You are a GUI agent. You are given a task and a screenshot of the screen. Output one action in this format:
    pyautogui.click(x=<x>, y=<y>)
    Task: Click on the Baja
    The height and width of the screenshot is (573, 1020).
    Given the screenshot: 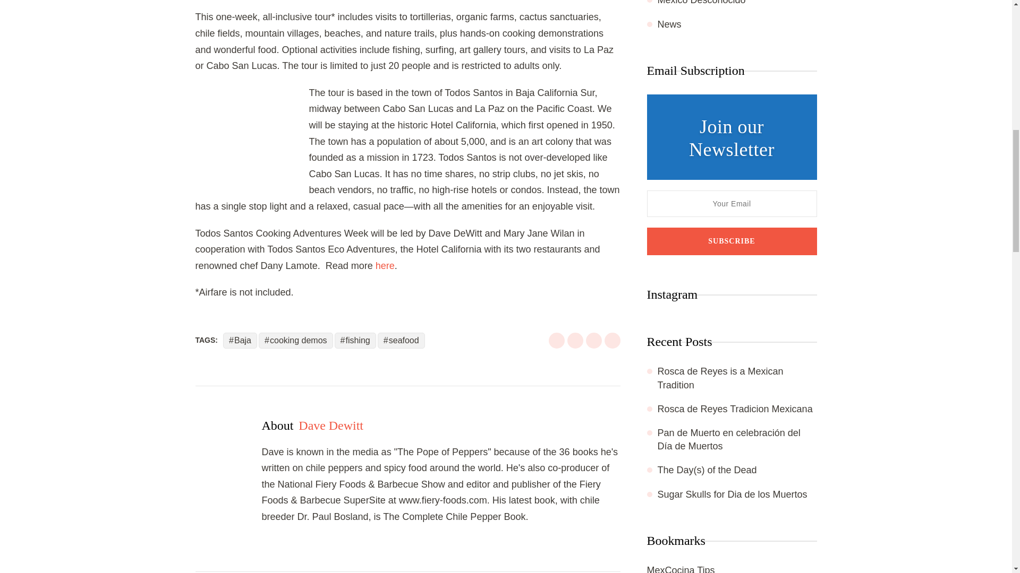 What is the action you would take?
    pyautogui.click(x=240, y=340)
    